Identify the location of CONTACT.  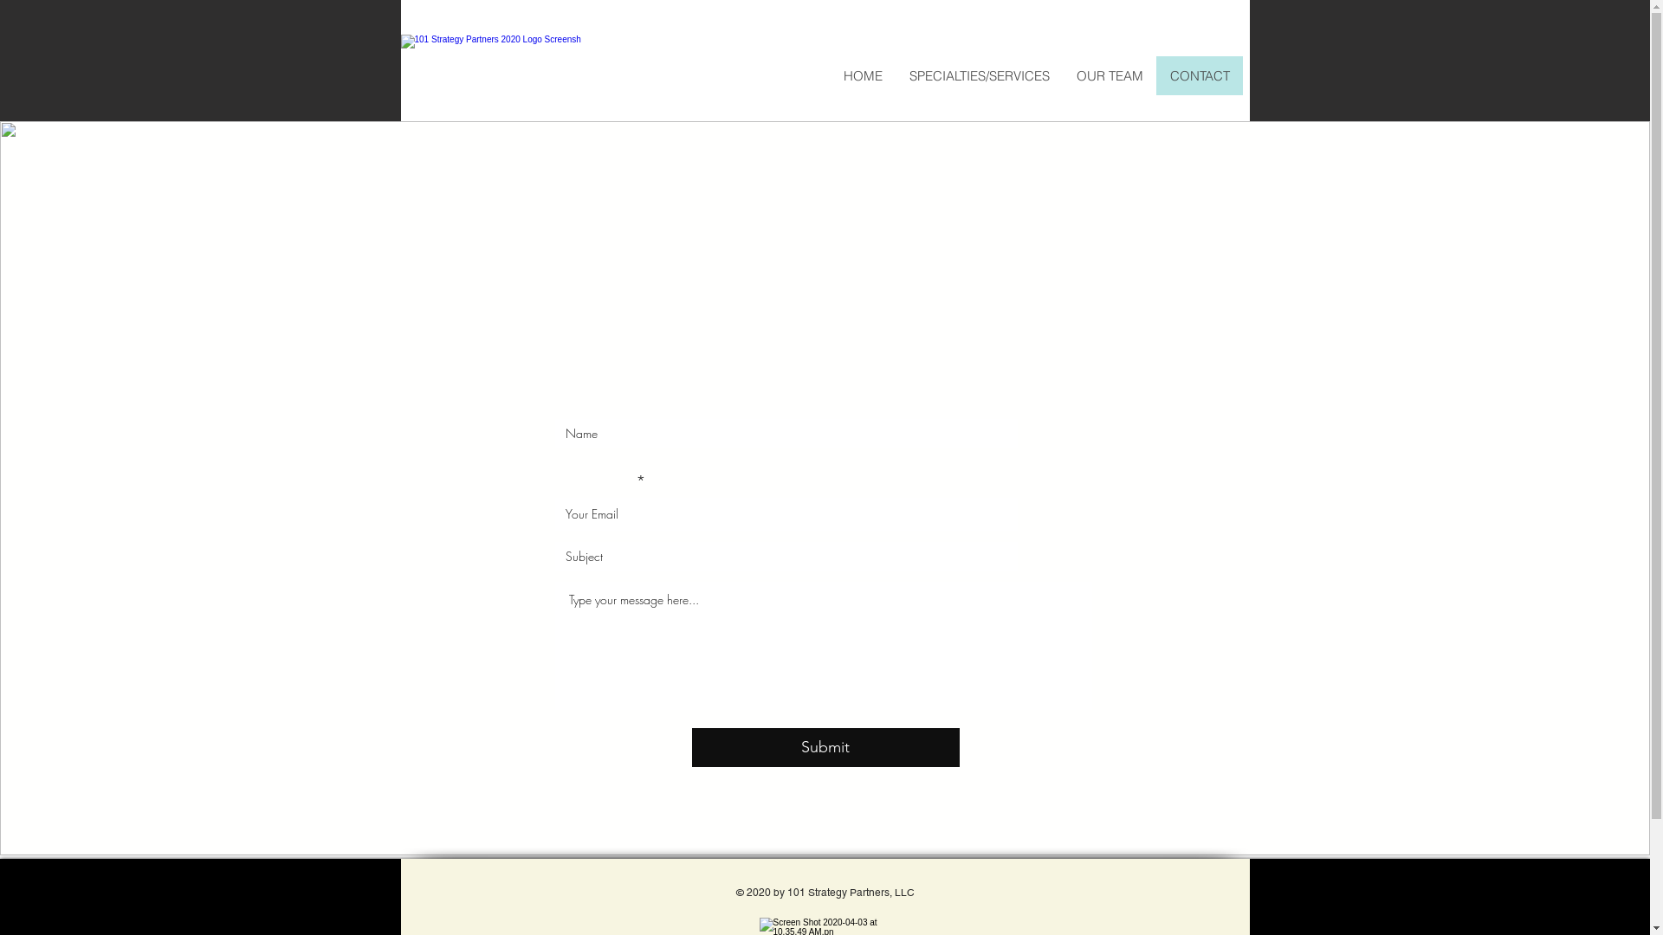
(1199, 76).